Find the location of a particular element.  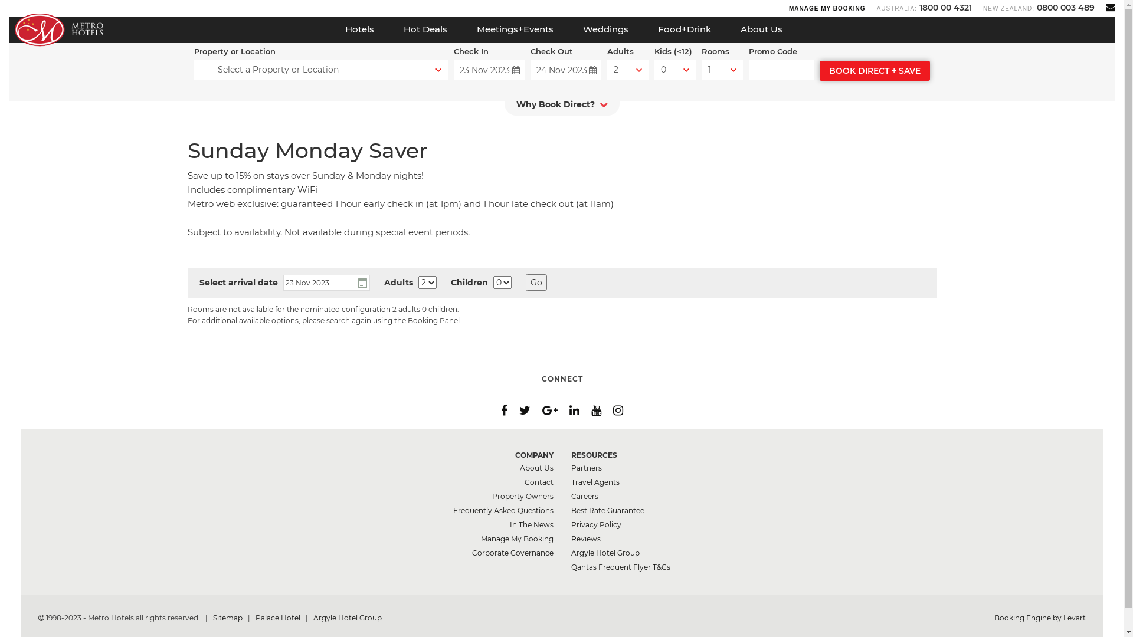

Travel Agents is located at coordinates (595, 482).